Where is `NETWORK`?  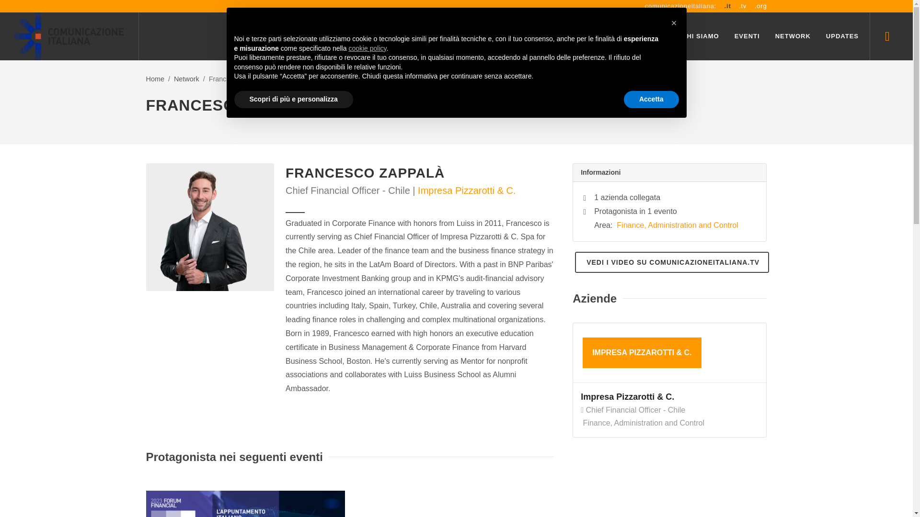 NETWORK is located at coordinates (793, 36).